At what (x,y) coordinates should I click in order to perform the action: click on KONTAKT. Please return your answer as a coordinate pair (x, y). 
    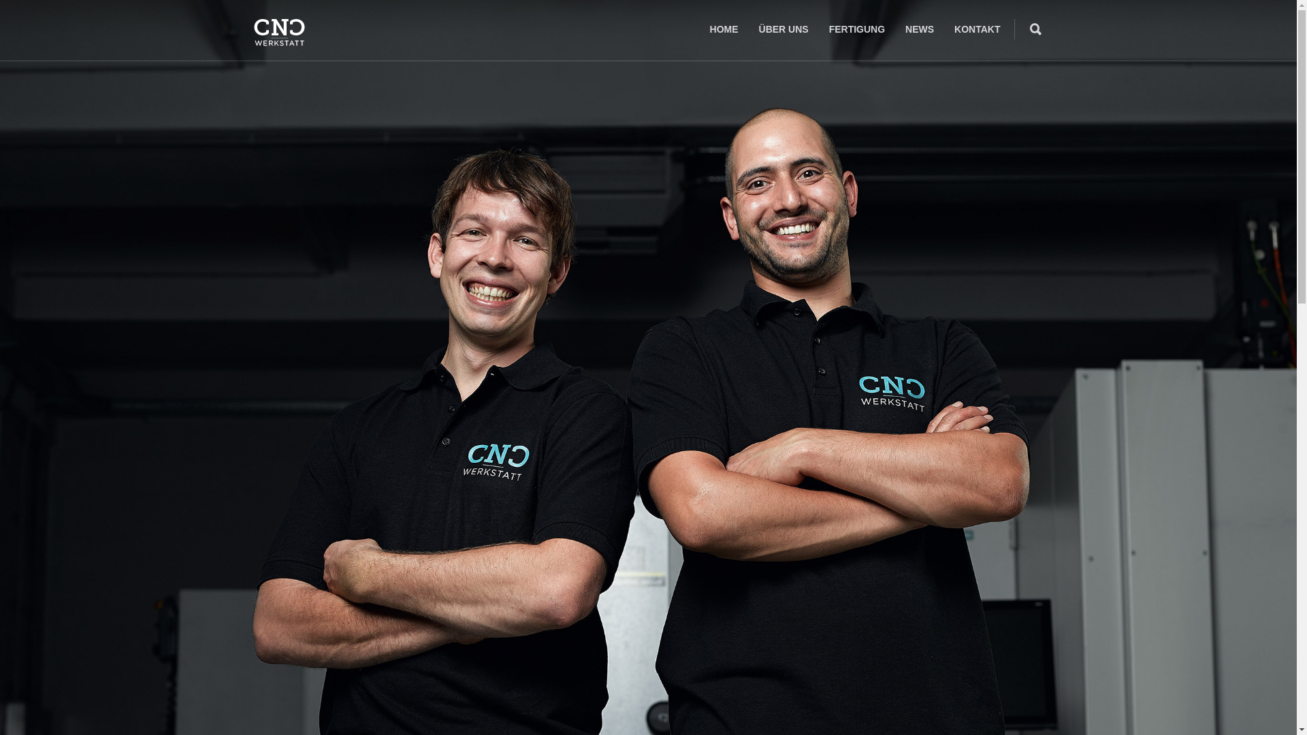
    Looking at the image, I should click on (978, 29).